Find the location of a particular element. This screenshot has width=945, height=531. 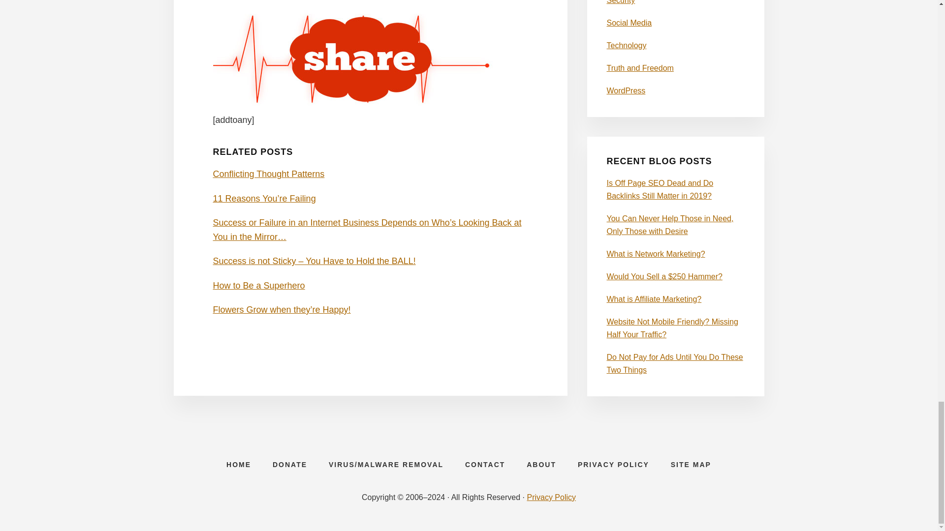

Conflicting Thought Patterns is located at coordinates (268, 174).